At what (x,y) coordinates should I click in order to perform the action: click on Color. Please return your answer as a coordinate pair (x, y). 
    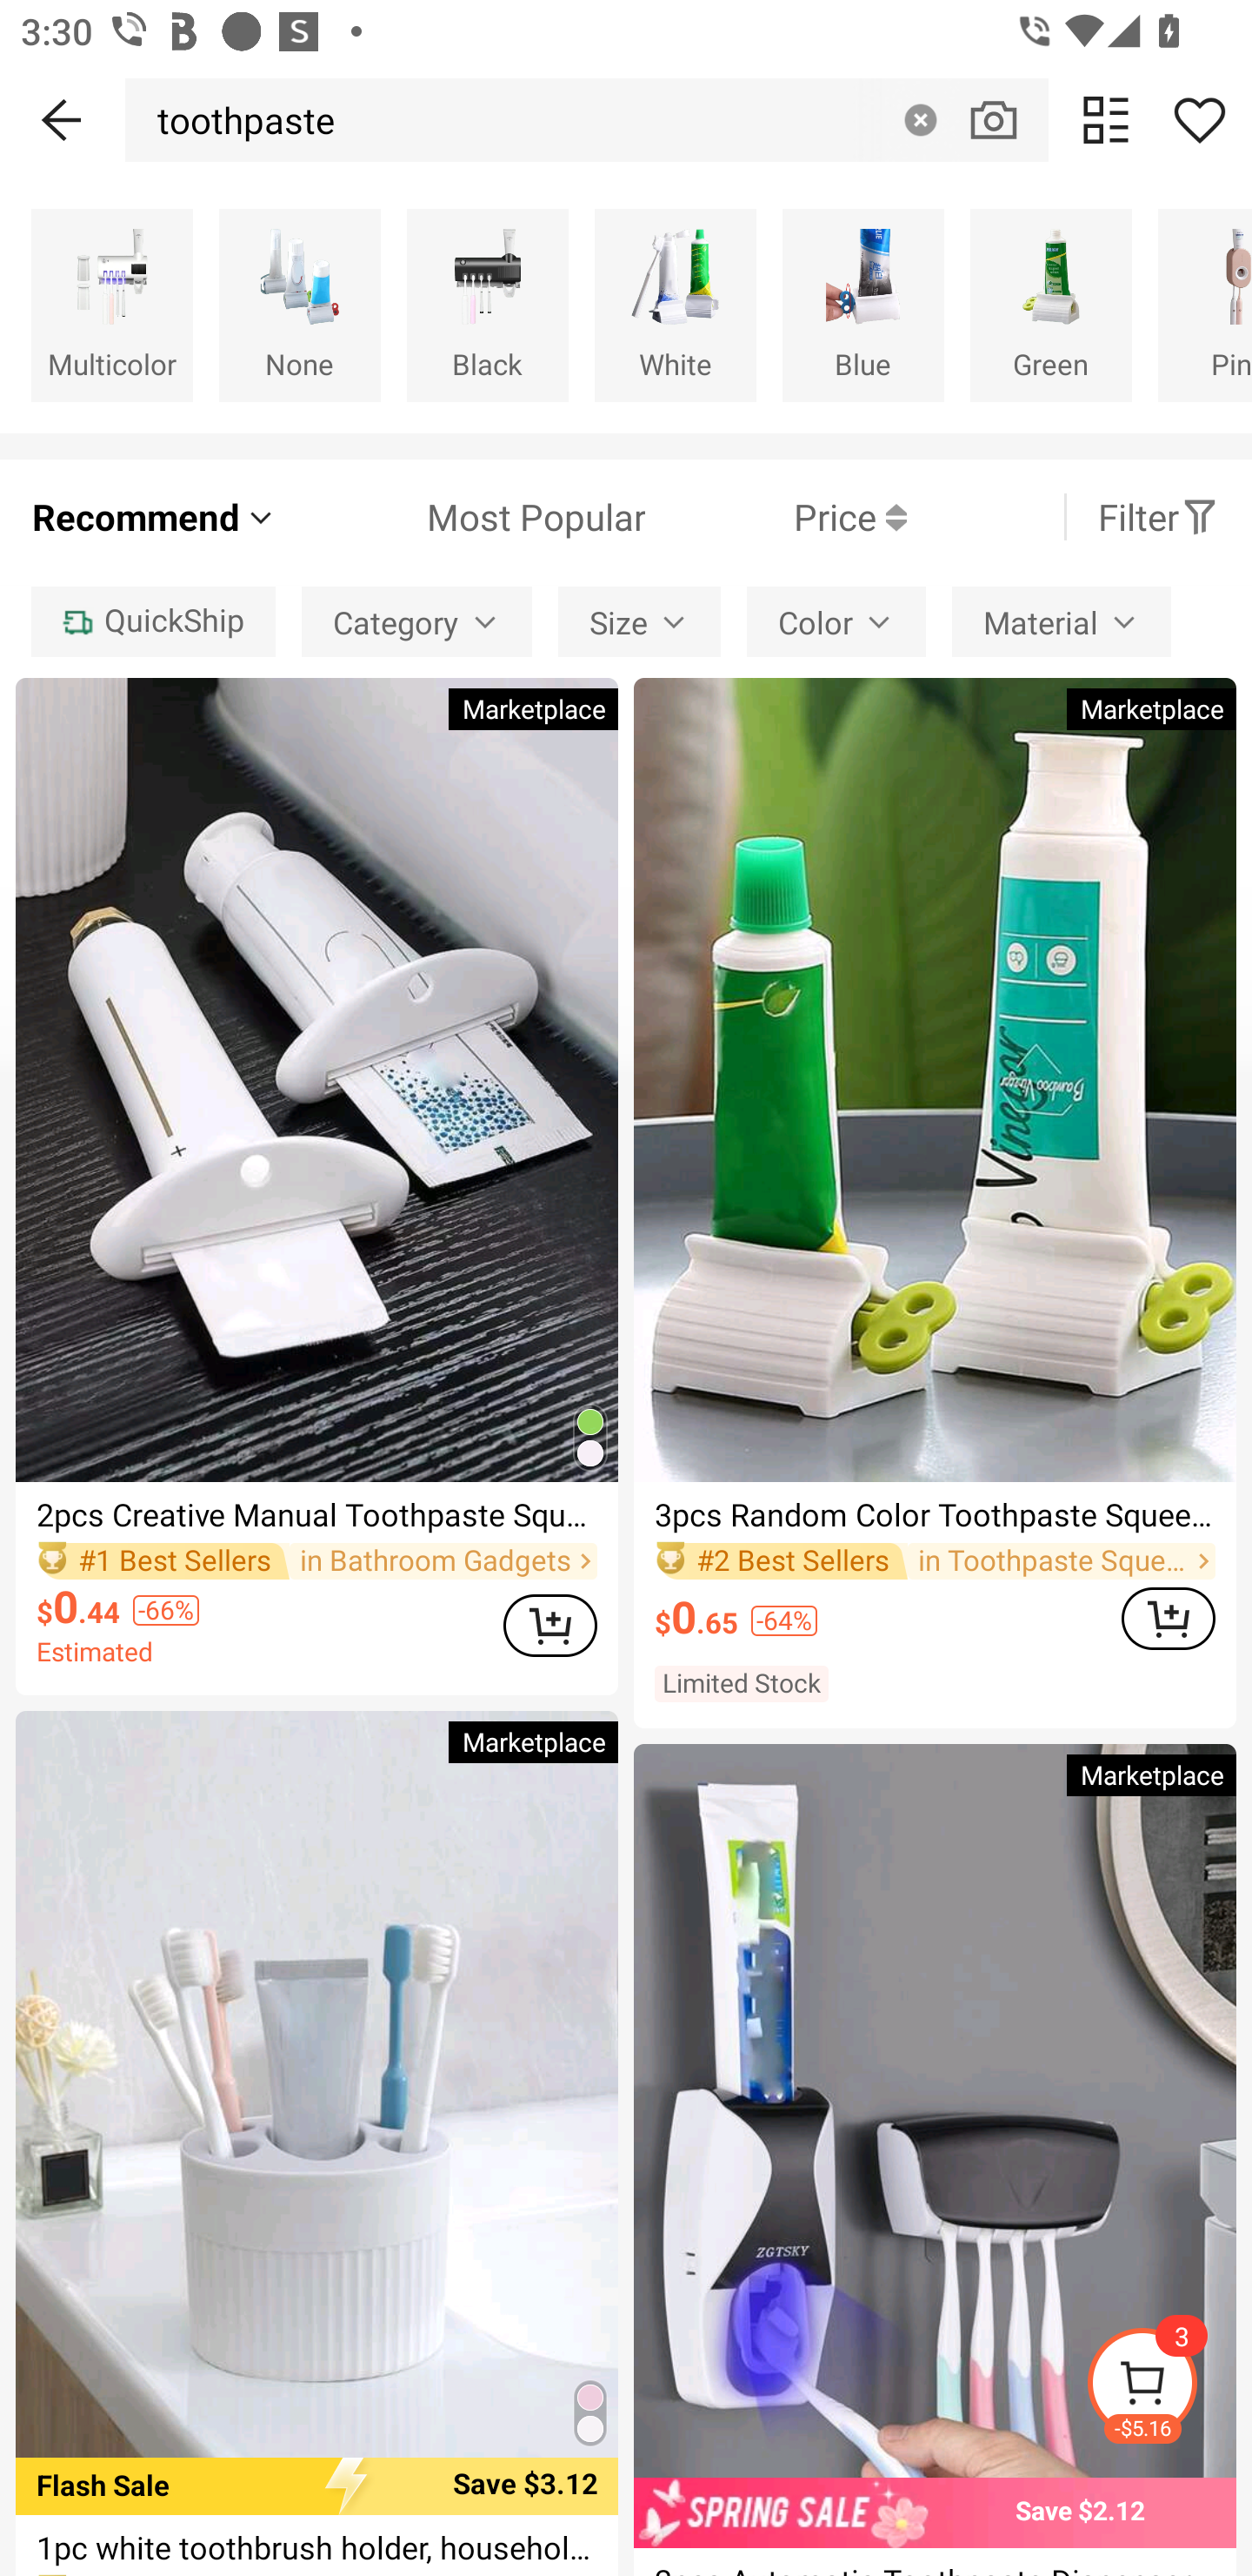
    Looking at the image, I should click on (836, 621).